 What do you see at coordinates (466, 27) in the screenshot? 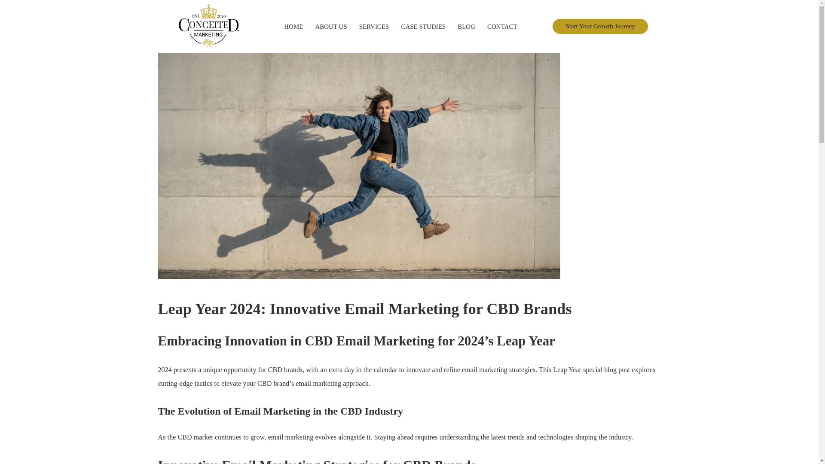
I see `BLOG` at bounding box center [466, 27].